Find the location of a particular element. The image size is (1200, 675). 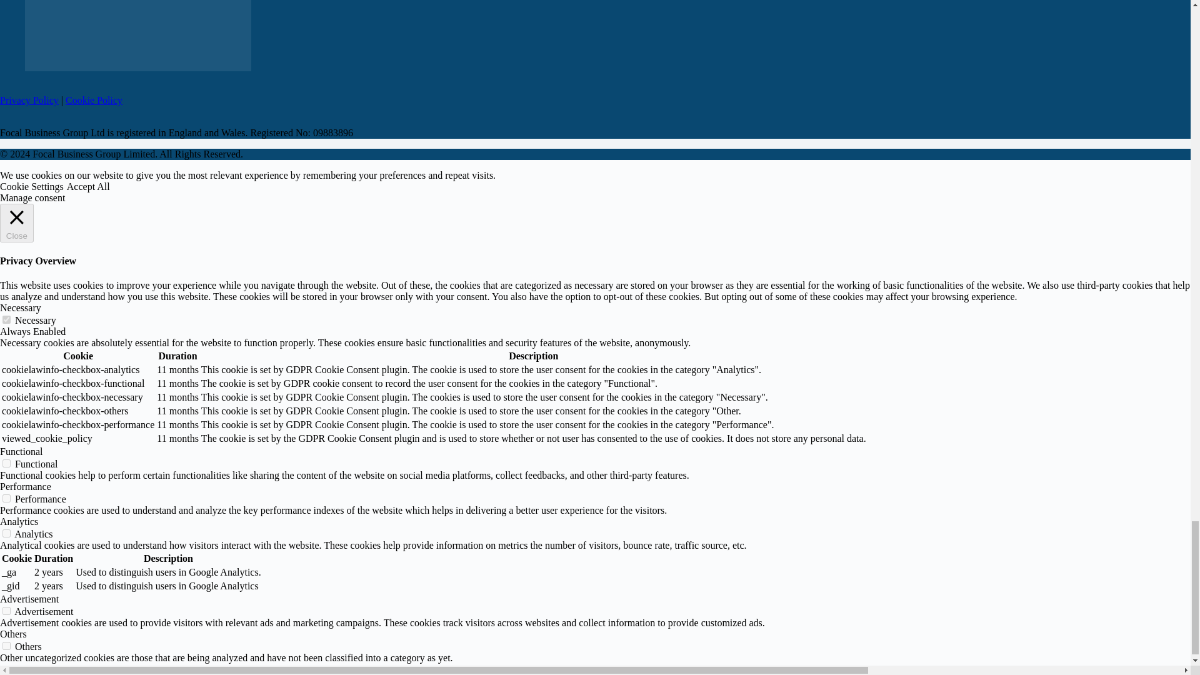

Others is located at coordinates (13, 634).